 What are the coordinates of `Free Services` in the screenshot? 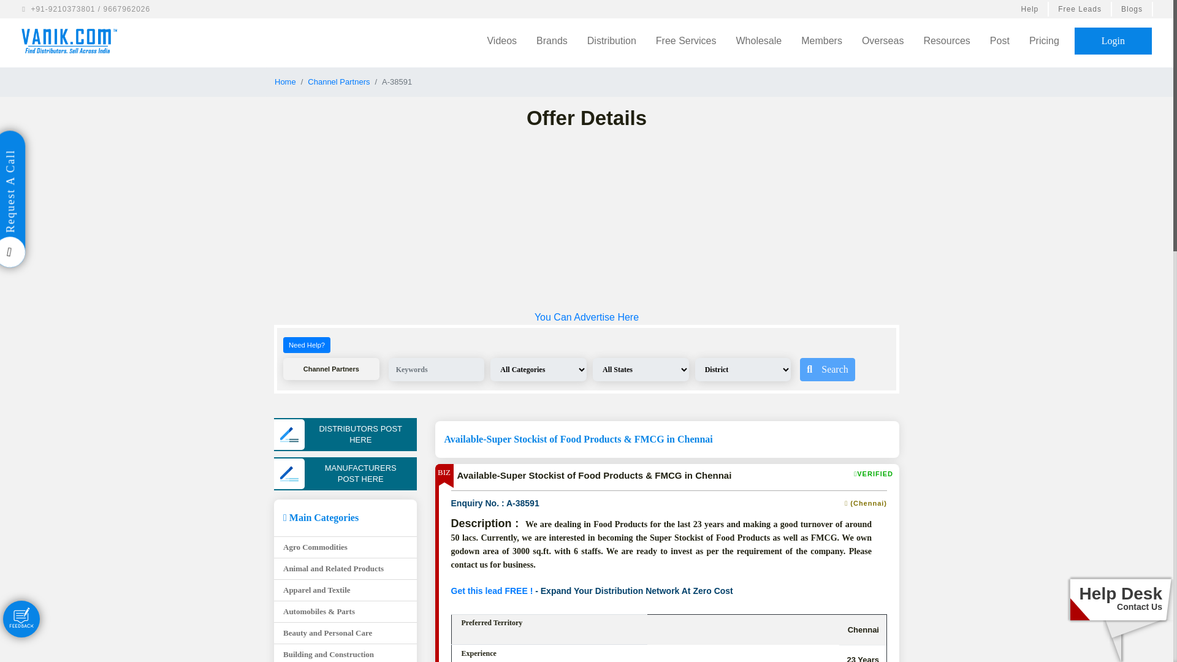 It's located at (686, 40).